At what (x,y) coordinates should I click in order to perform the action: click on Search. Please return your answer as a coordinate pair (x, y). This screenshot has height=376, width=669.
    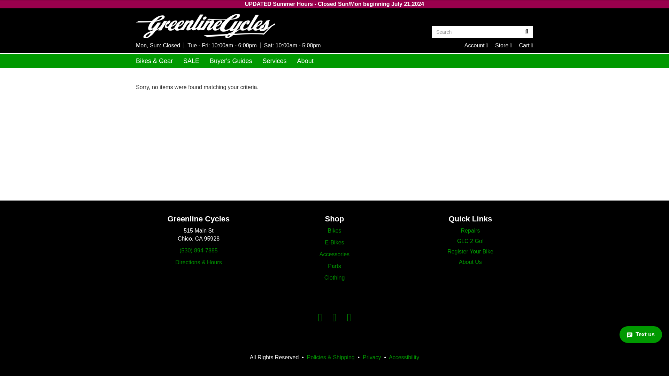
    Looking at the image, I should click on (503, 45).